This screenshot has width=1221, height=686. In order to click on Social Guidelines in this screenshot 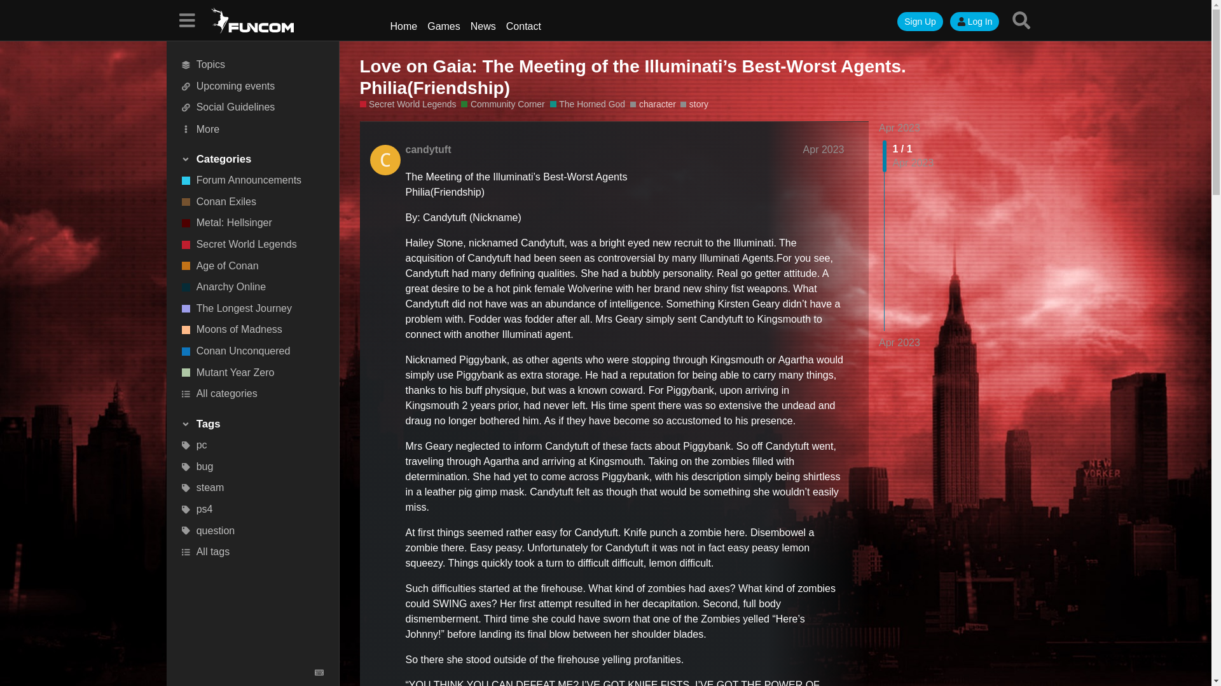, I will do `click(252, 108)`.